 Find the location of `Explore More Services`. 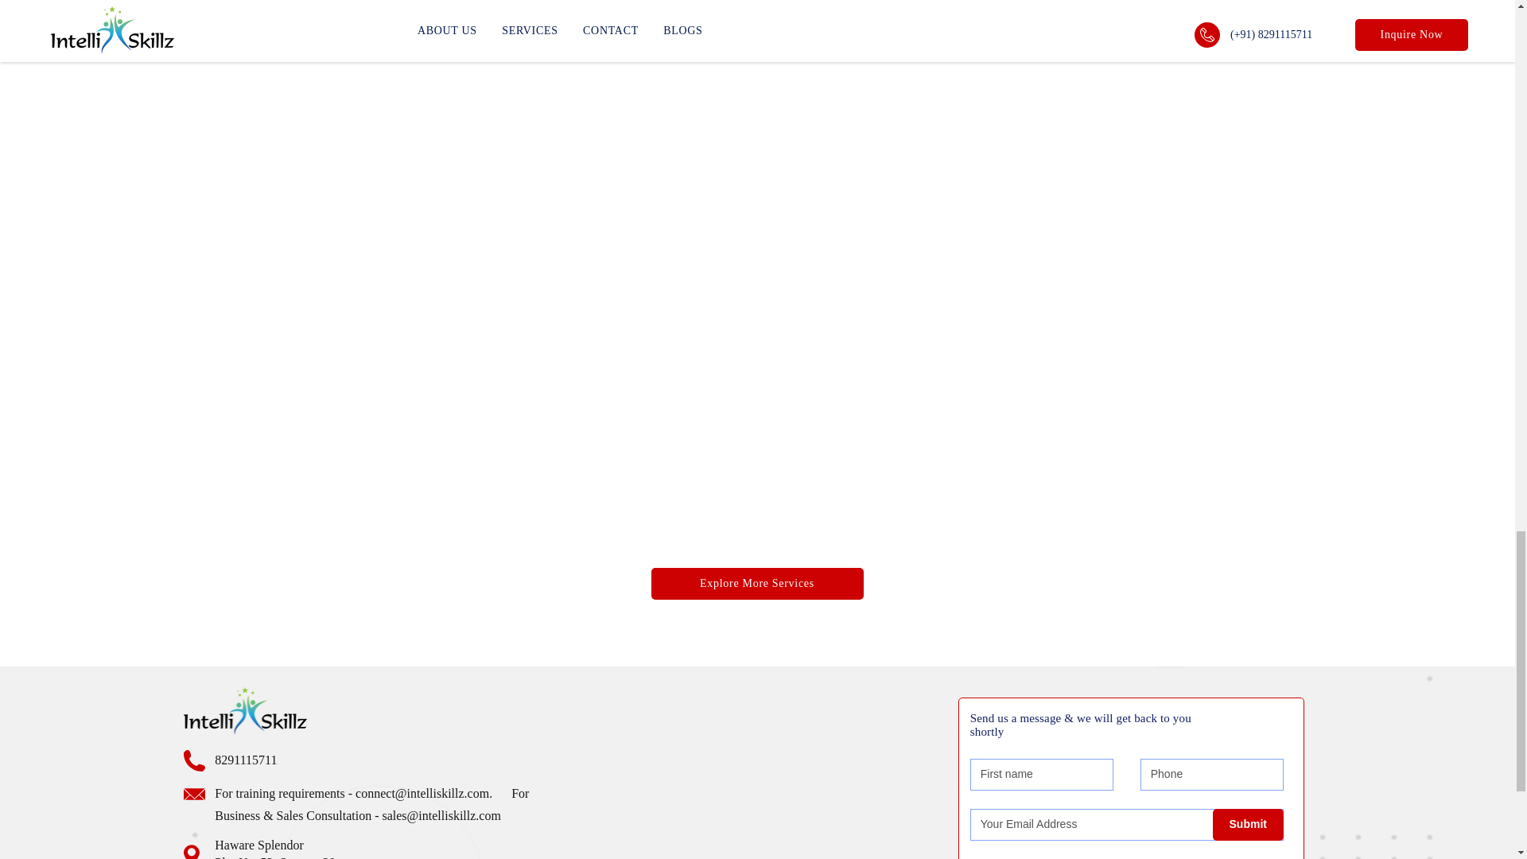

Explore More Services is located at coordinates (756, 583).